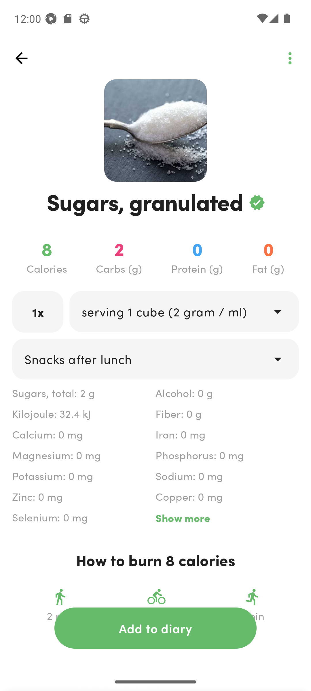 This screenshot has height=691, width=311. I want to click on top_left_action, so click(21, 58).